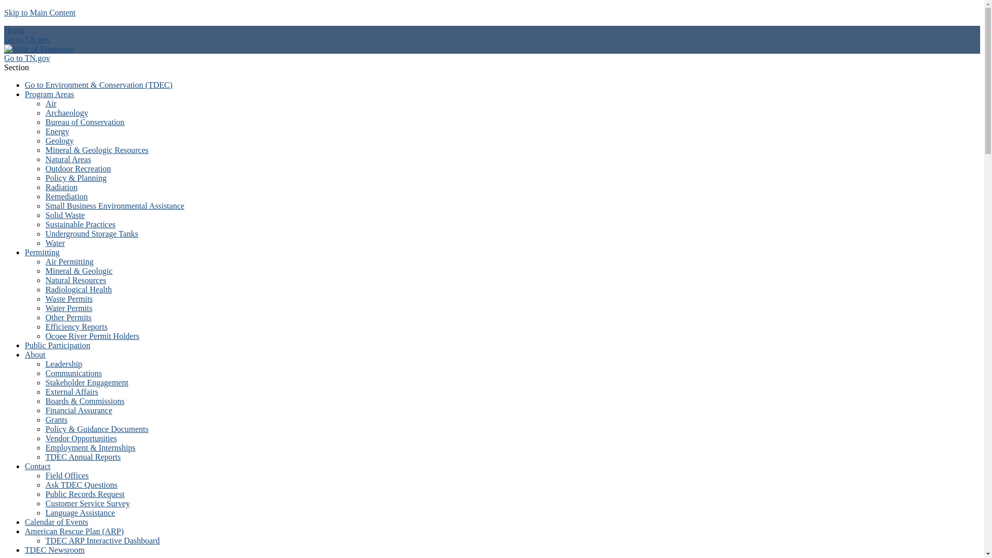 The image size is (992, 558). What do you see at coordinates (79, 289) in the screenshot?
I see `Radiological Health` at bounding box center [79, 289].